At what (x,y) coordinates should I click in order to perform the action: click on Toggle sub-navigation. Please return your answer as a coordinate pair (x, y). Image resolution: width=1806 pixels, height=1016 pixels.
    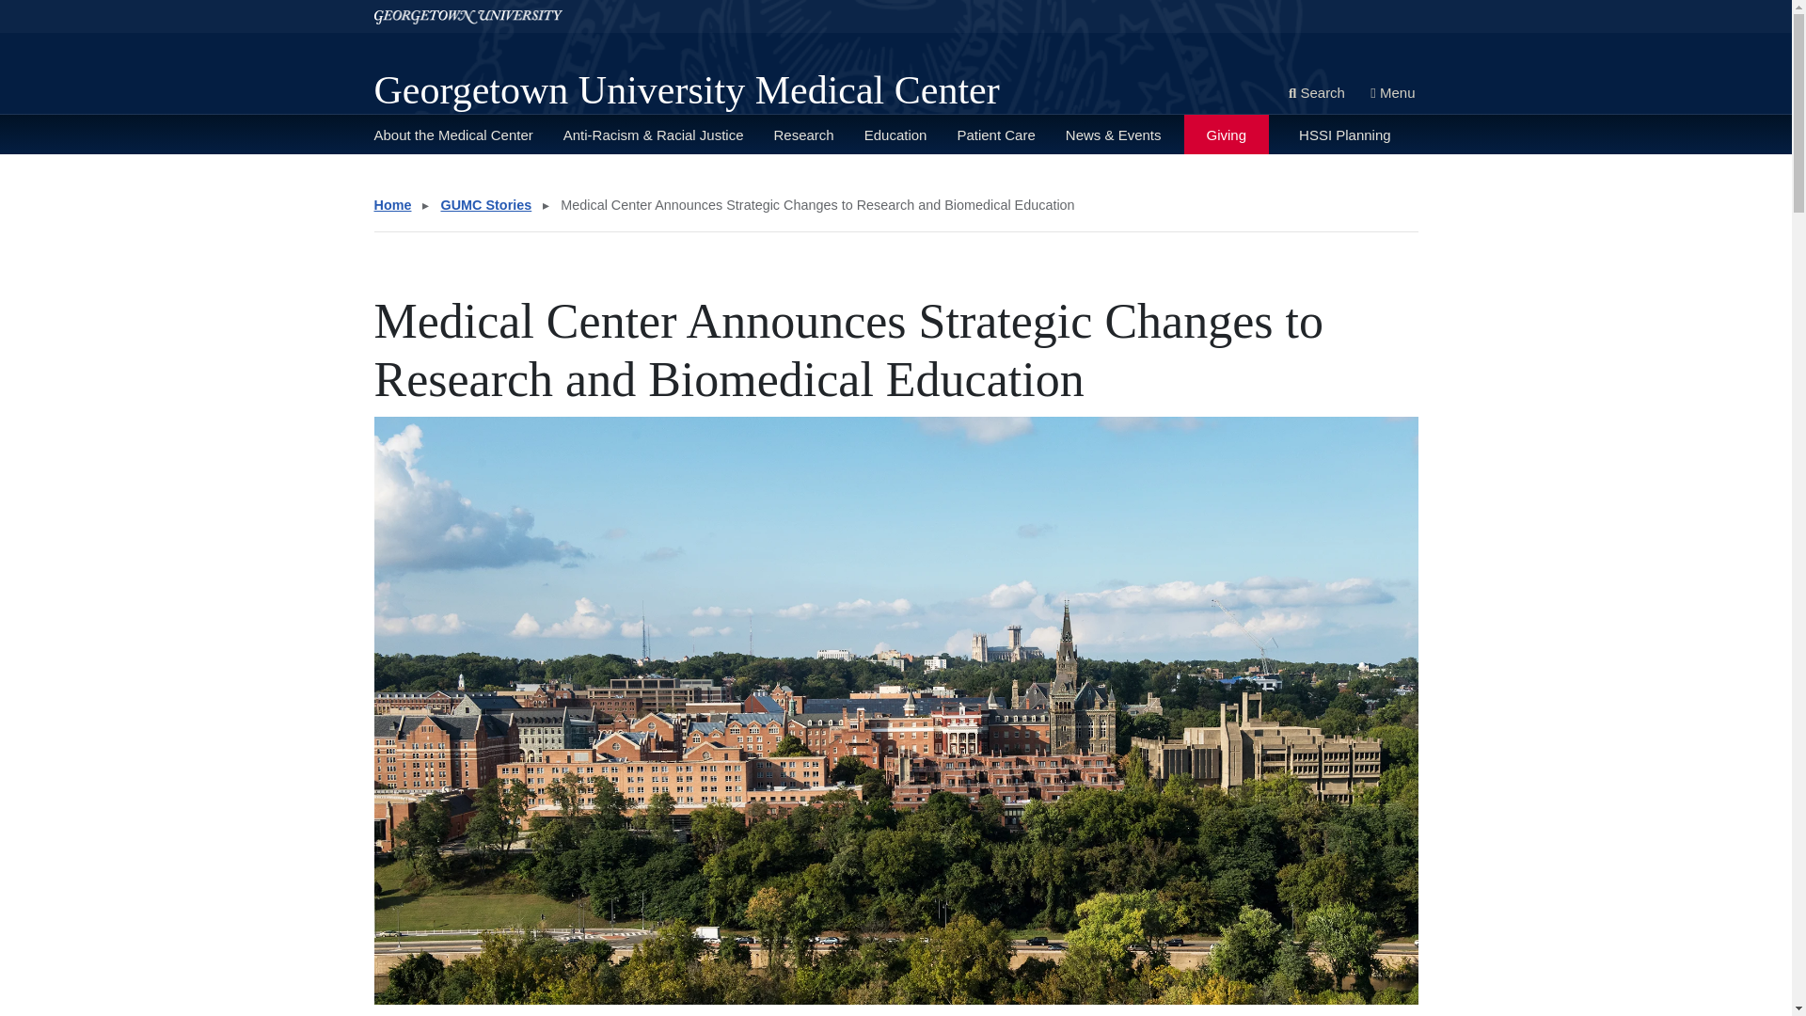
    Looking at the image, I should click on (861, 180).